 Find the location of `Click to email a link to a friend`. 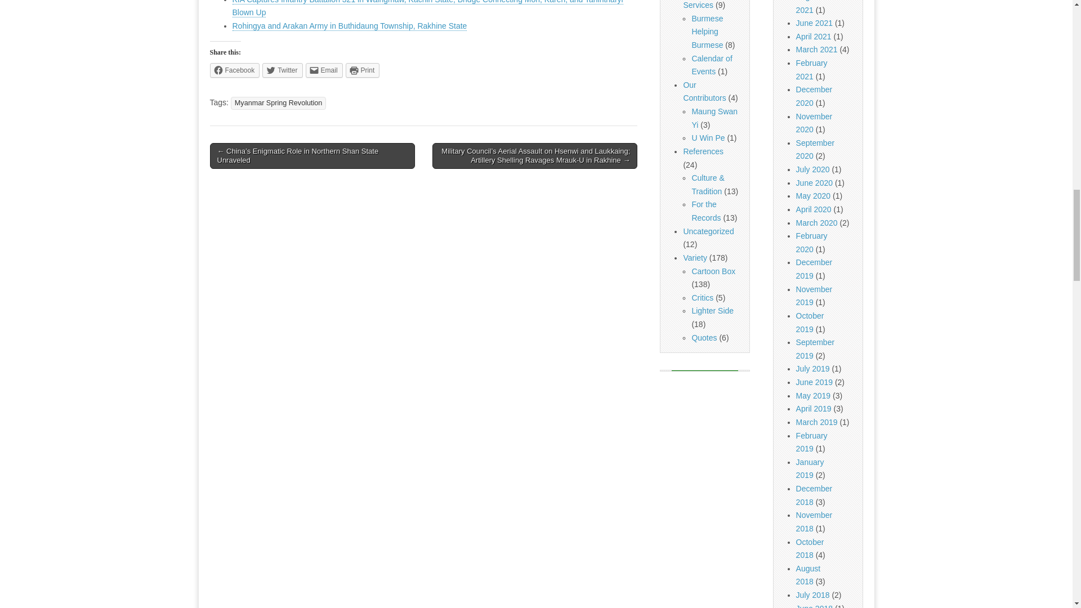

Click to email a link to a friend is located at coordinates (324, 70).